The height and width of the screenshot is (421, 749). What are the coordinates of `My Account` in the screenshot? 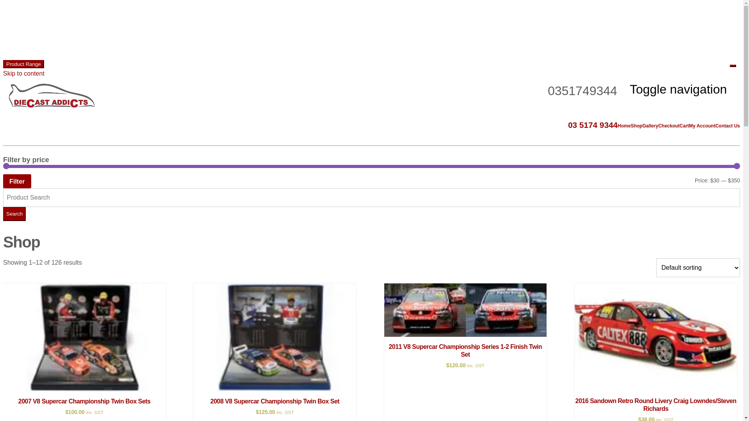 It's located at (702, 126).